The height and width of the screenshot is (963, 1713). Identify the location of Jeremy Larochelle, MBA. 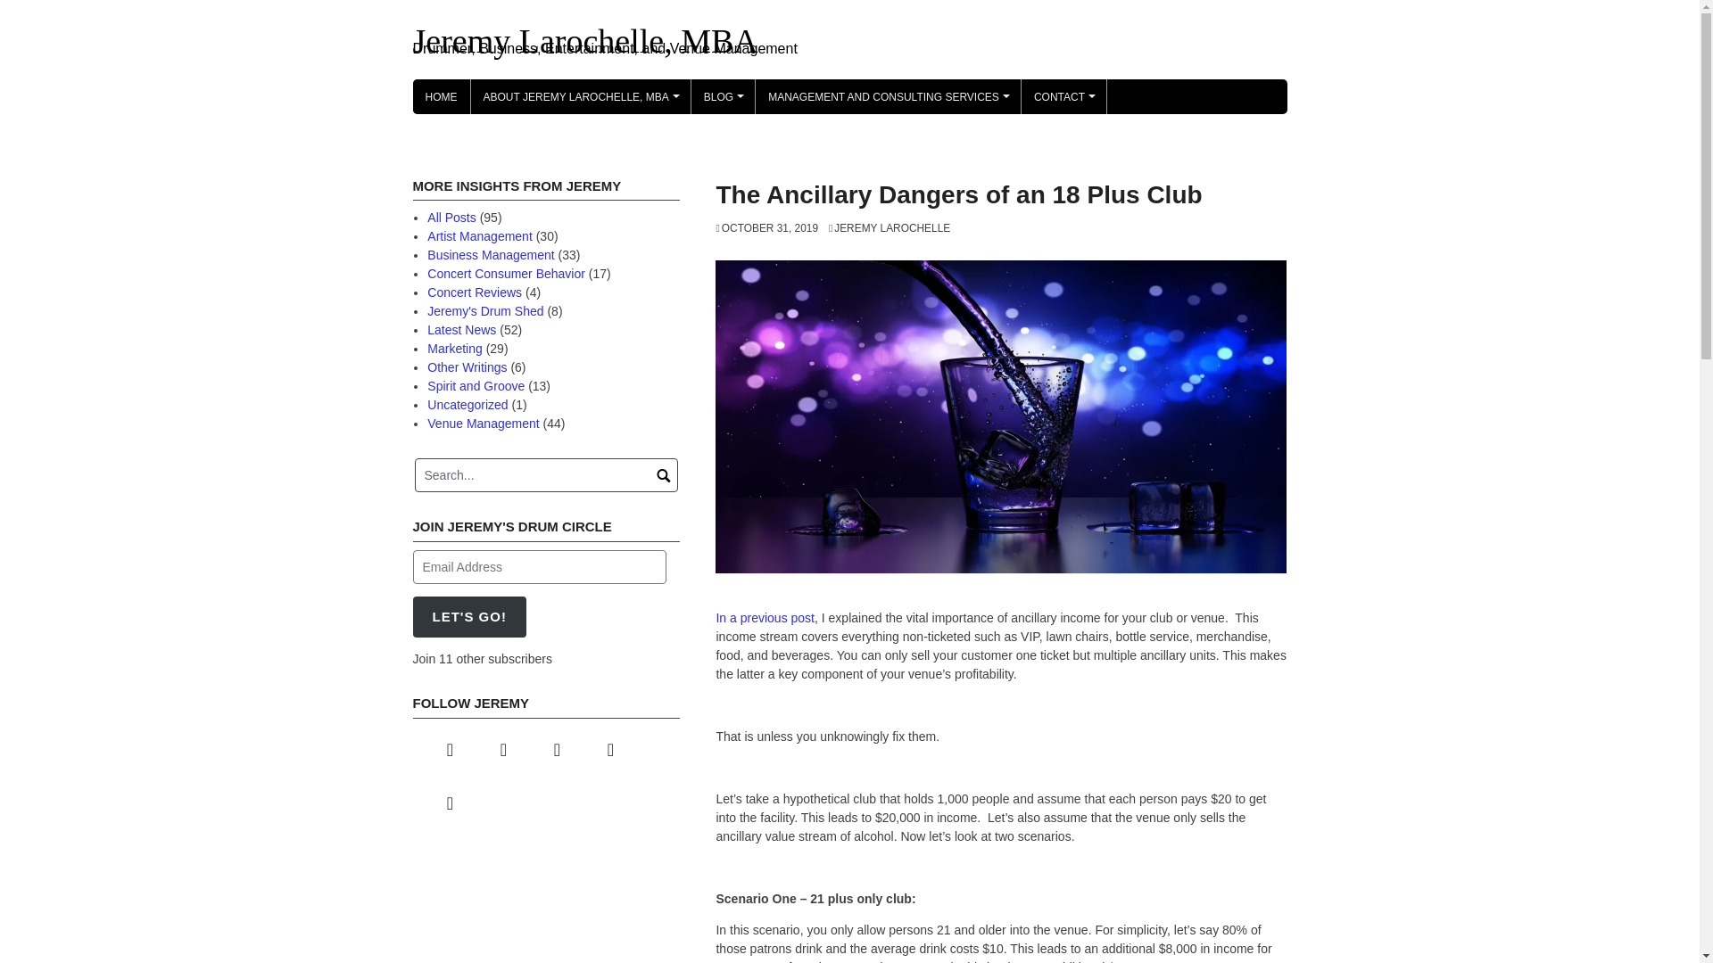
(584, 40).